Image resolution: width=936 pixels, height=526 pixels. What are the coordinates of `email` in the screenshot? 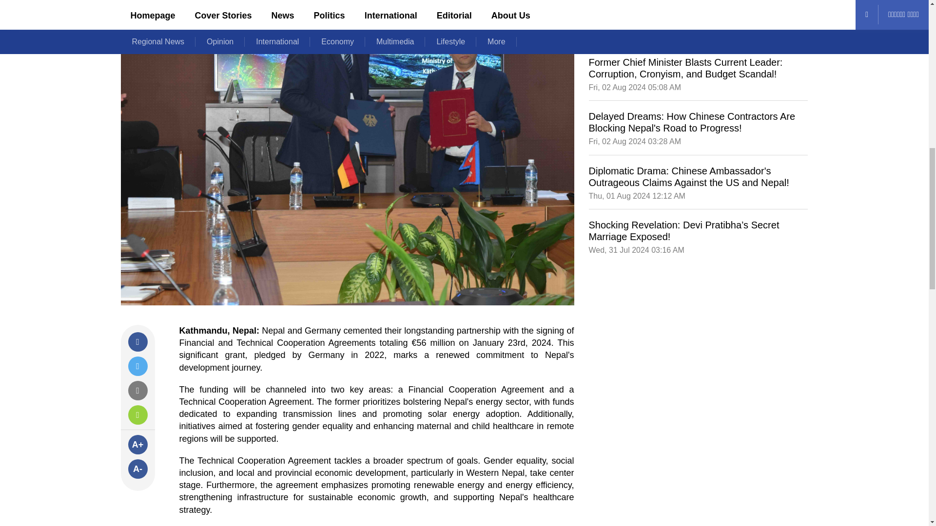 It's located at (137, 390).